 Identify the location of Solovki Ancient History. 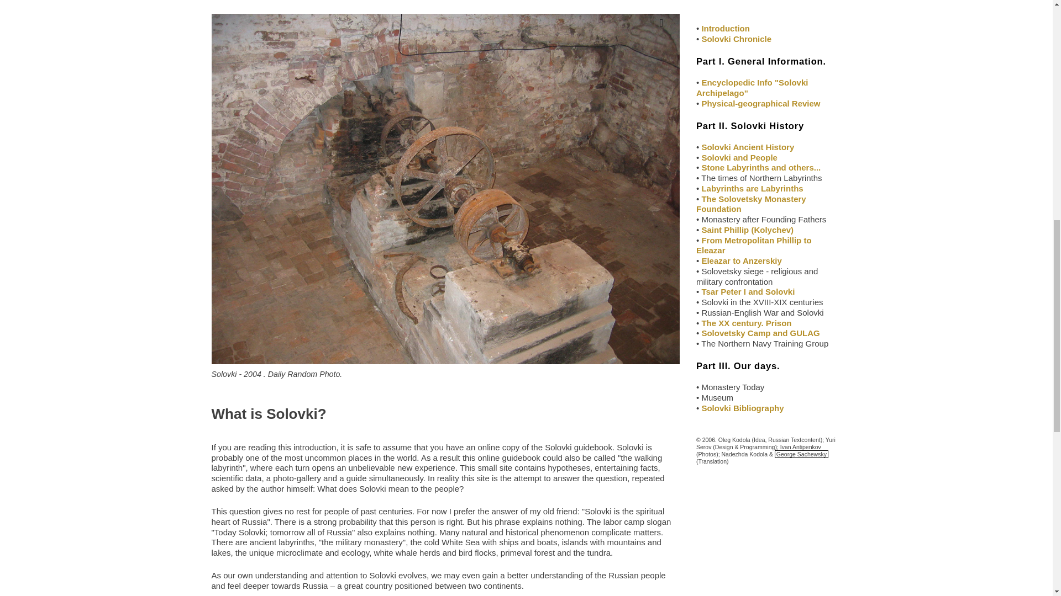
(747, 147).